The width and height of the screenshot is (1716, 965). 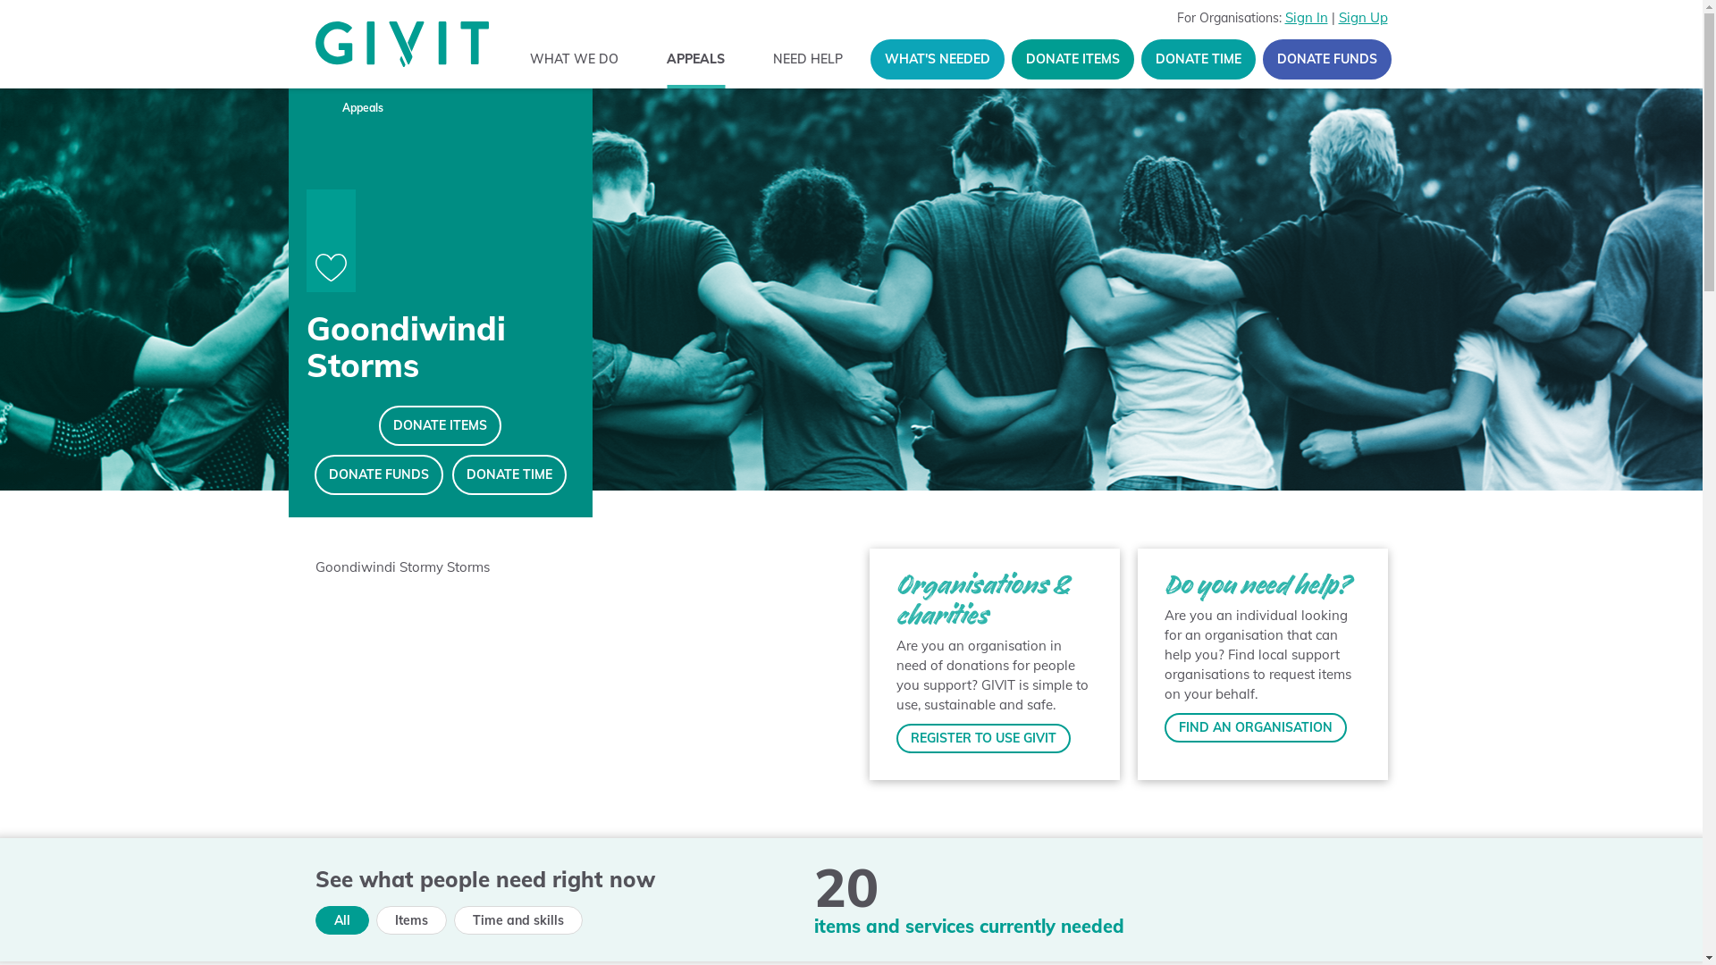 What do you see at coordinates (1326, 59) in the screenshot?
I see `DONATE FUNDS` at bounding box center [1326, 59].